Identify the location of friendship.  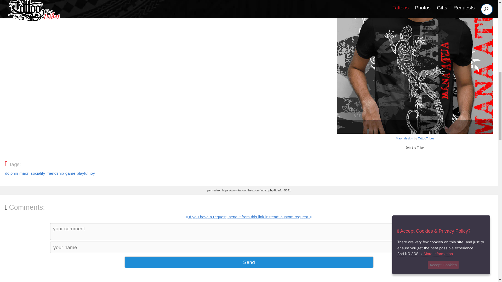
(55, 173).